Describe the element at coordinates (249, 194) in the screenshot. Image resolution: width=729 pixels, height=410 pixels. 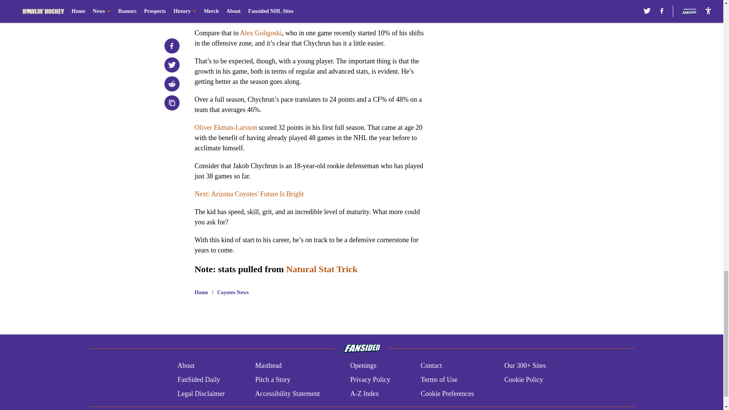
I see `Next: Arizona Coyotes' Future Is Bright` at that location.